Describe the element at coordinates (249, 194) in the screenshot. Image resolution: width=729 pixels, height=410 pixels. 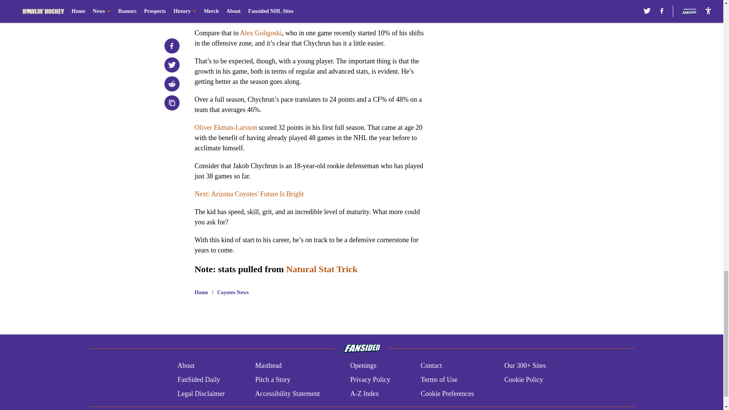
I see `Next: Arizona Coyotes' Future Is Bright` at that location.